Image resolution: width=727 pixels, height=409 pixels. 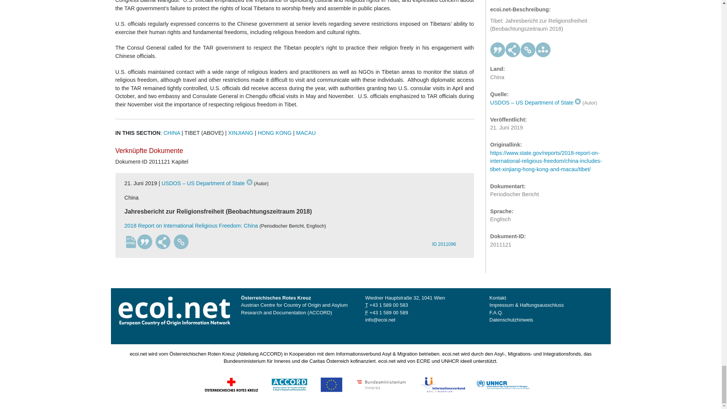 What do you see at coordinates (240, 133) in the screenshot?
I see `XINJIANG` at bounding box center [240, 133].